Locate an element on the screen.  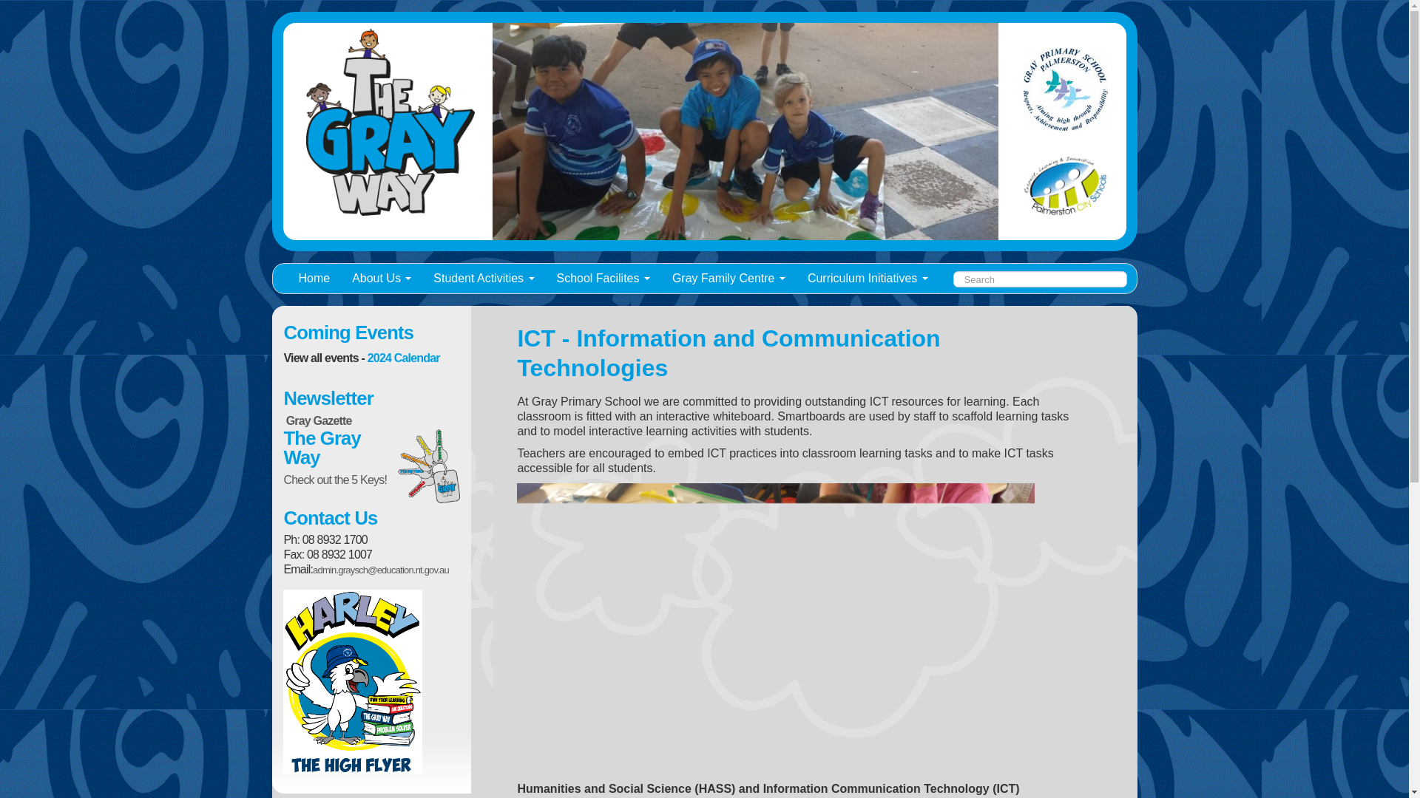
Student Activities is located at coordinates (484, 279).